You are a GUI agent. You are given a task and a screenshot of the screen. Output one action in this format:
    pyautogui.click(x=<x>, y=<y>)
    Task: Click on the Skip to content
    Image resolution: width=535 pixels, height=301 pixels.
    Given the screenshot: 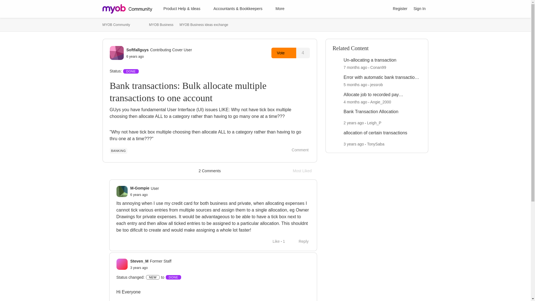 What is the action you would take?
    pyautogui.click(x=300, y=241)
    